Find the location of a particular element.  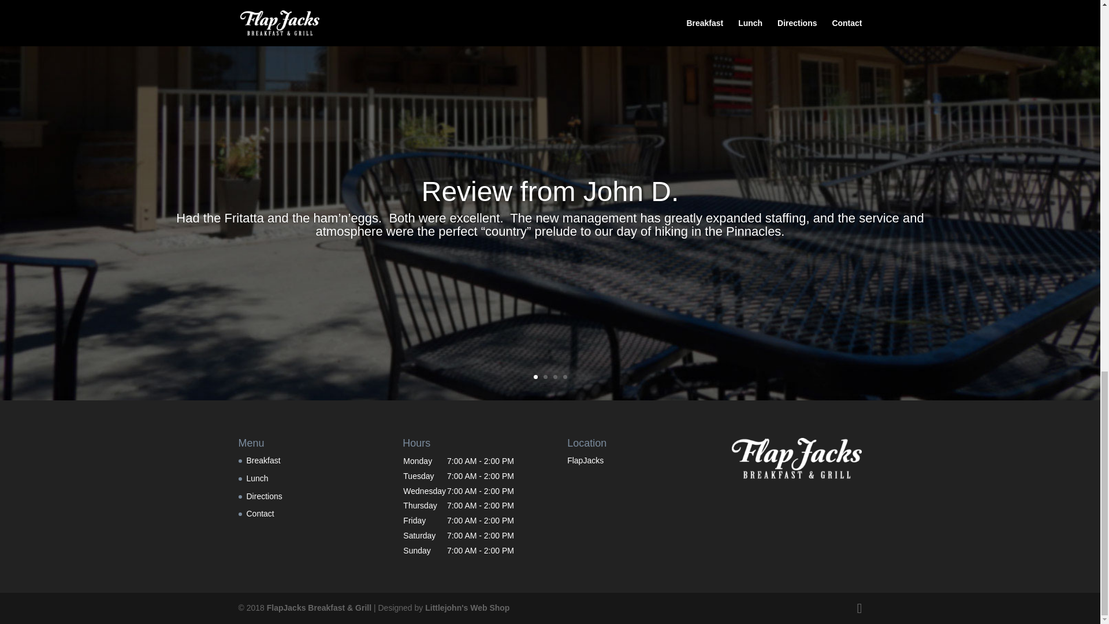

Contact is located at coordinates (260, 514).